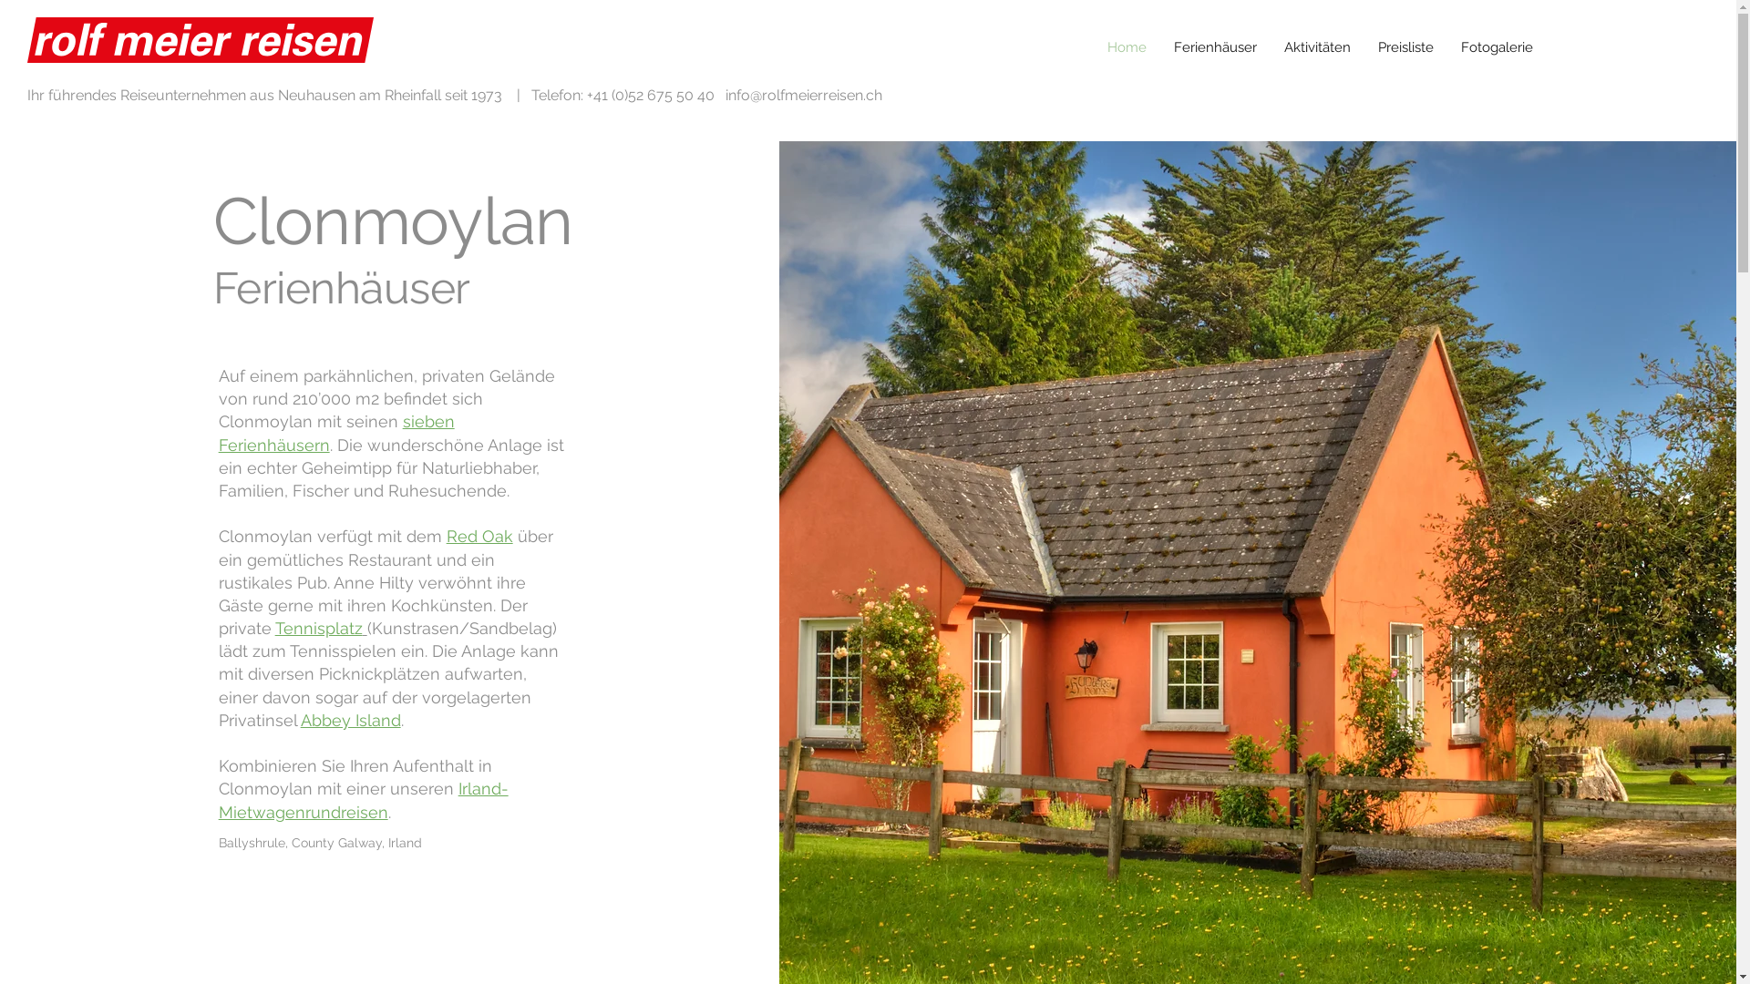 This screenshot has width=1750, height=984. What do you see at coordinates (351, 720) in the screenshot?
I see `Abbey Island` at bounding box center [351, 720].